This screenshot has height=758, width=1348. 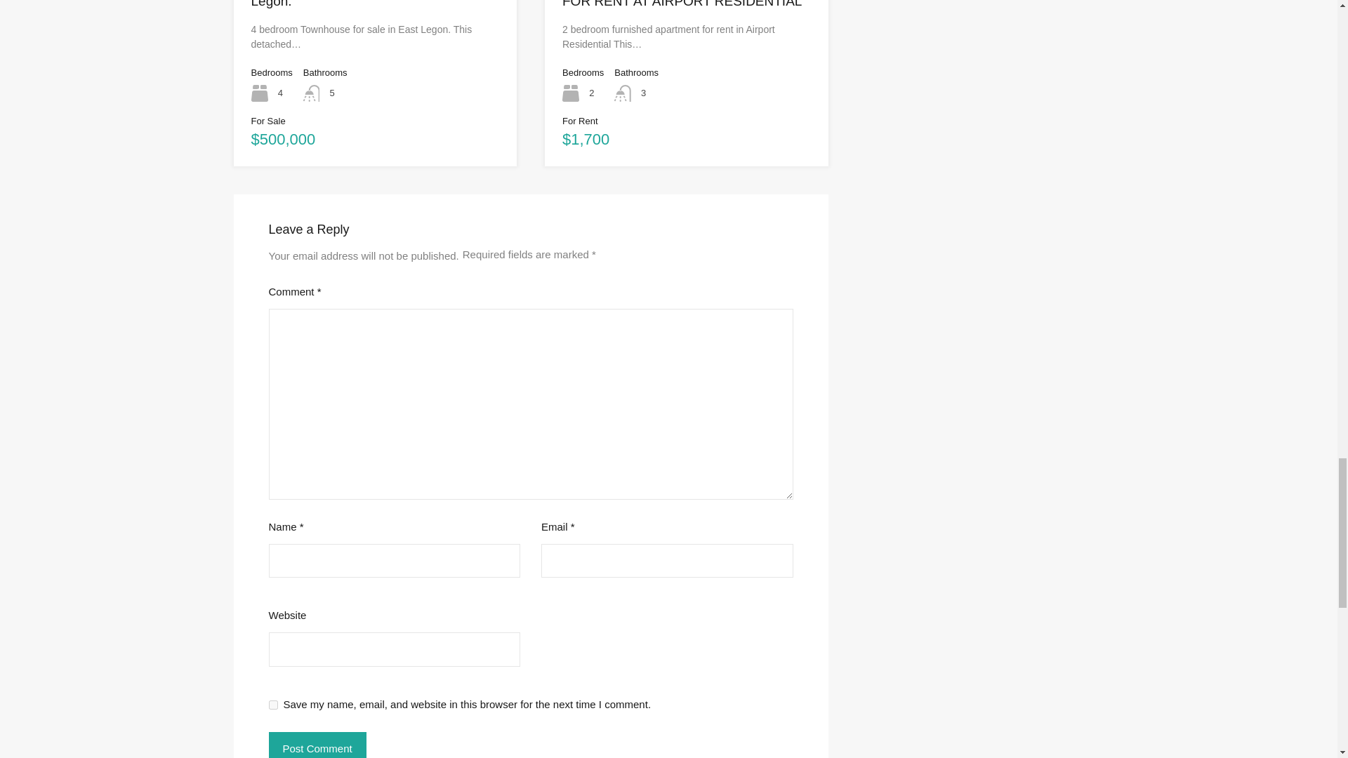 I want to click on yes, so click(x=272, y=705).